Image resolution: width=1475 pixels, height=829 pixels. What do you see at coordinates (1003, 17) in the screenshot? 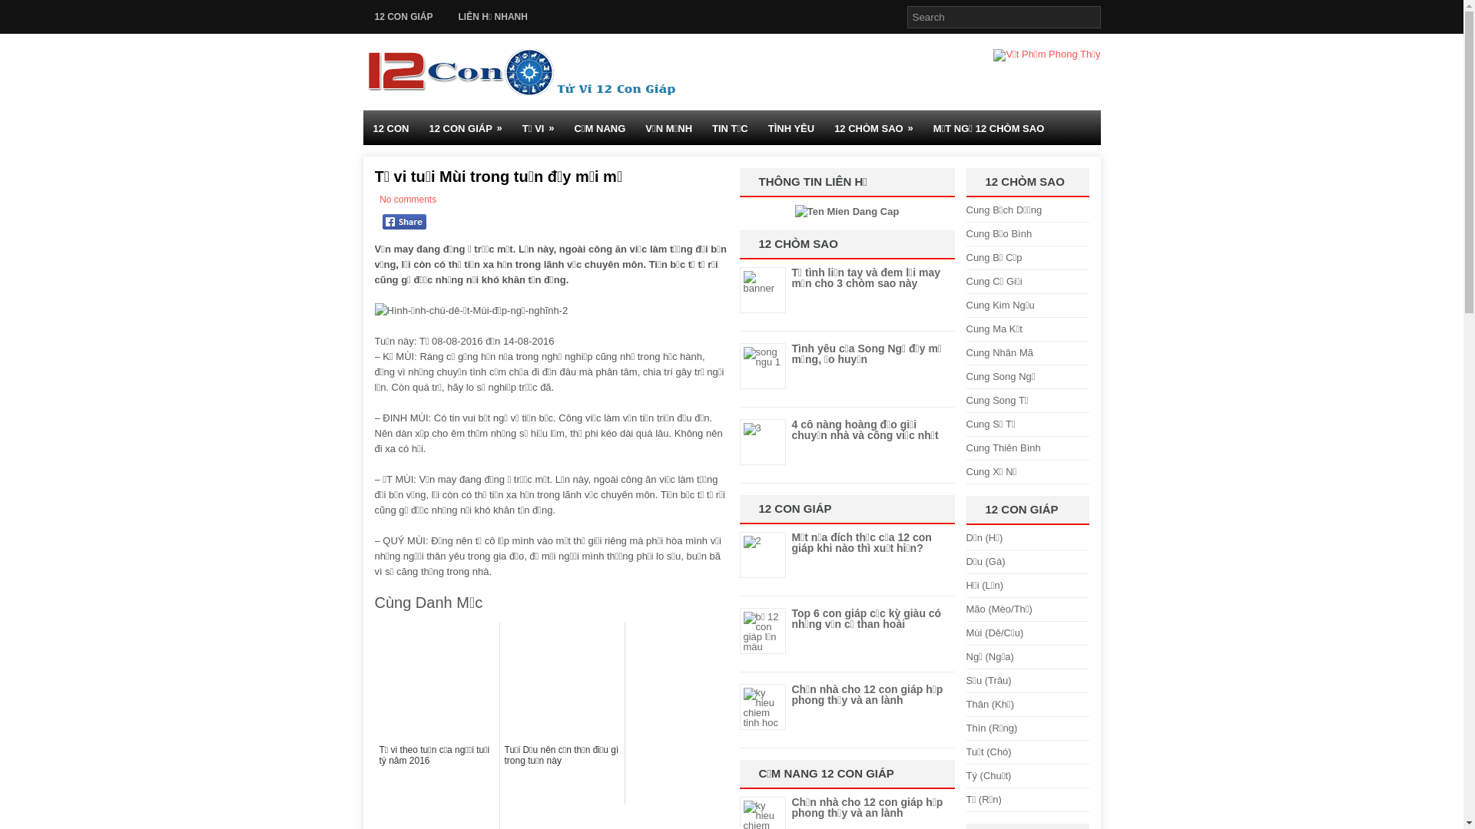
I see `Type and hit enter` at bounding box center [1003, 17].